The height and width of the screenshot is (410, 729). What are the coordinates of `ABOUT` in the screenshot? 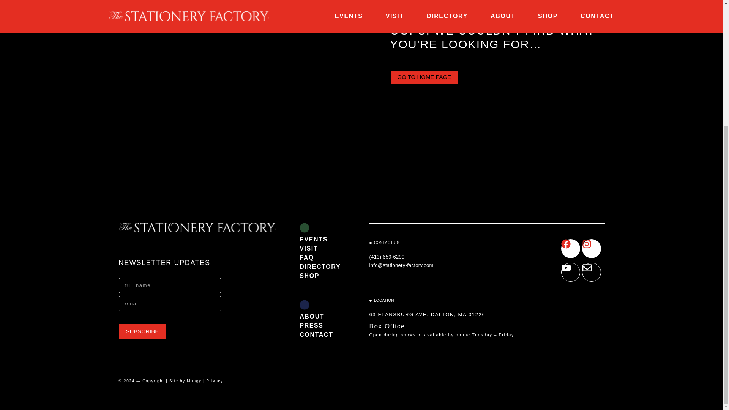 It's located at (322, 316).